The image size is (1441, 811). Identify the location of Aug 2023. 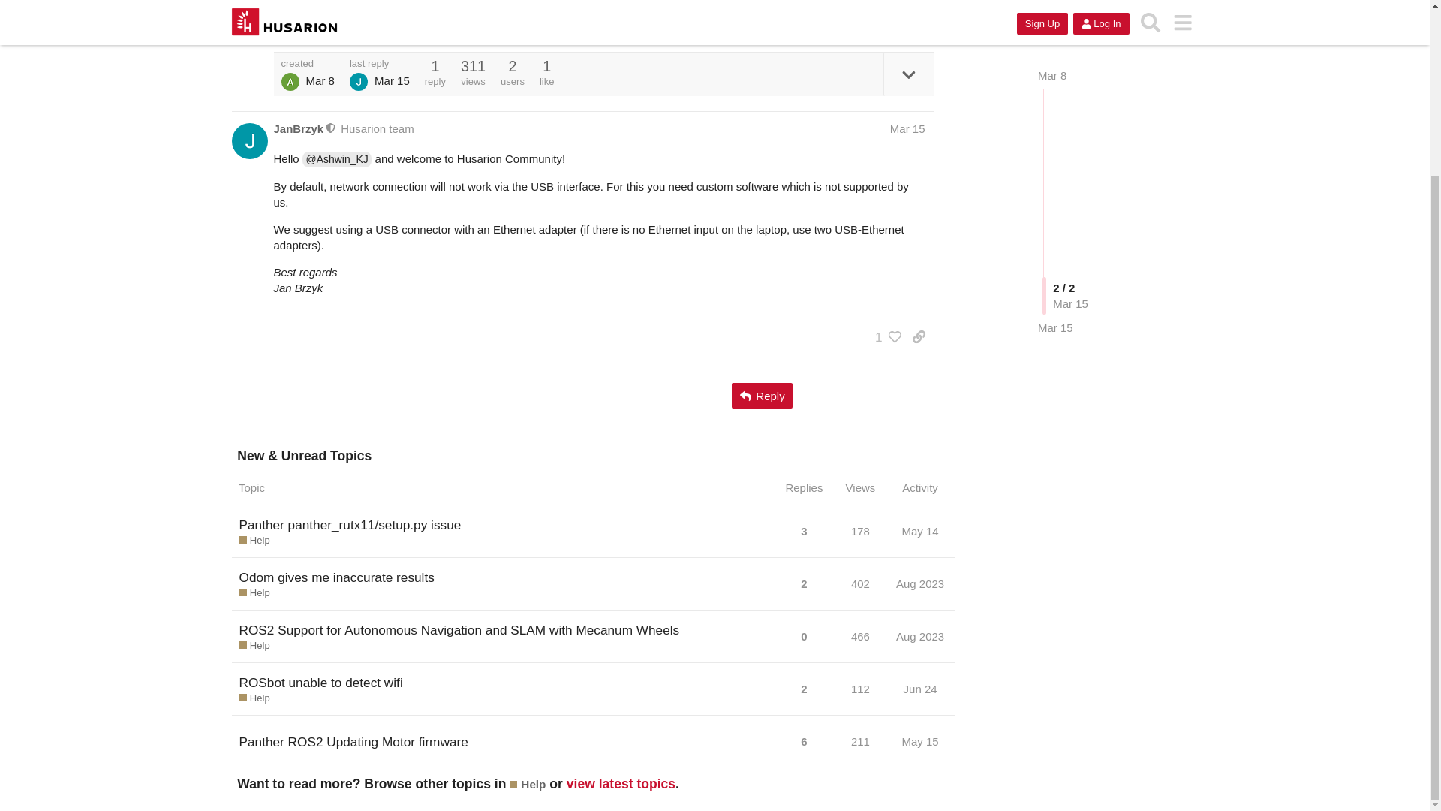
(920, 583).